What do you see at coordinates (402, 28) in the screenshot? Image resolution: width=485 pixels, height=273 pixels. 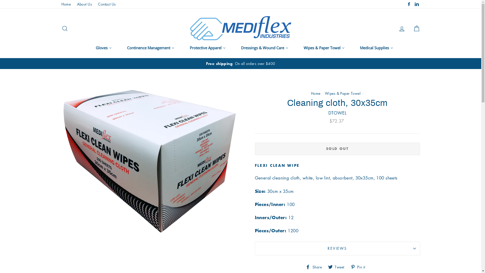 I see `Log in` at bounding box center [402, 28].